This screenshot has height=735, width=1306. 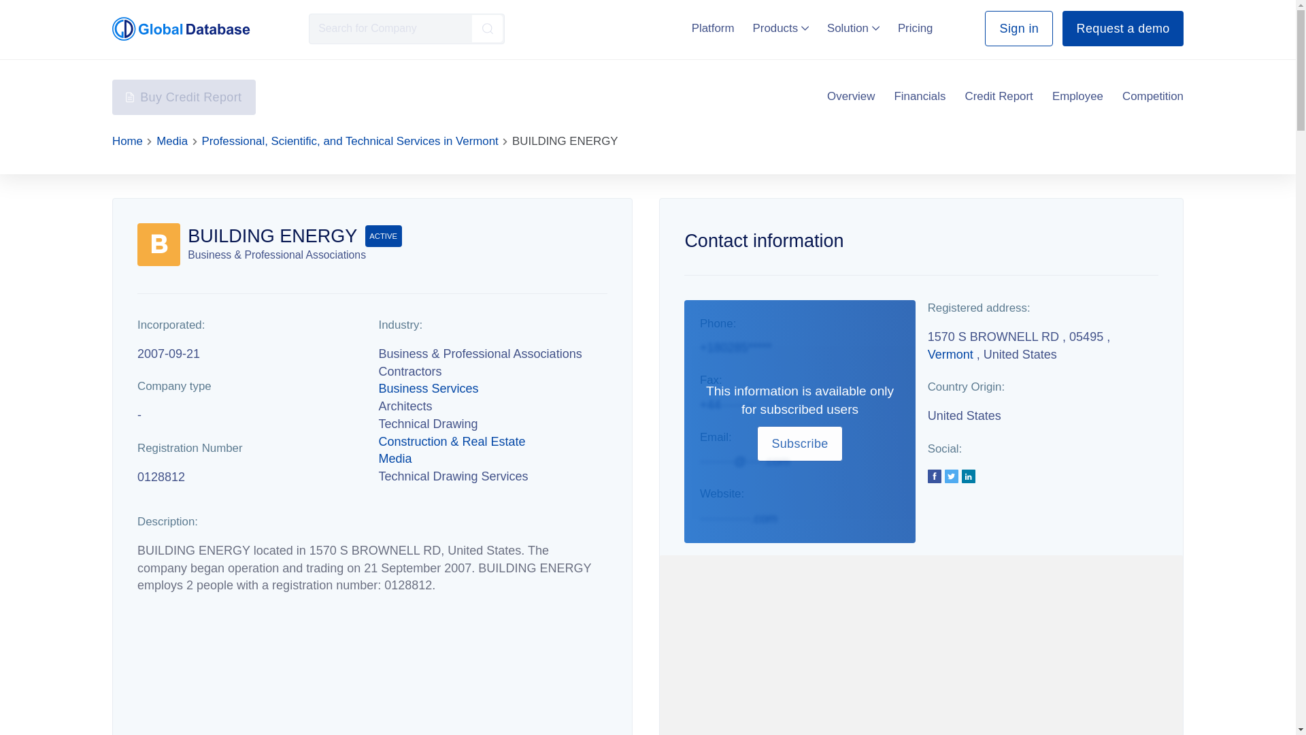 What do you see at coordinates (713, 28) in the screenshot?
I see `Platform` at bounding box center [713, 28].